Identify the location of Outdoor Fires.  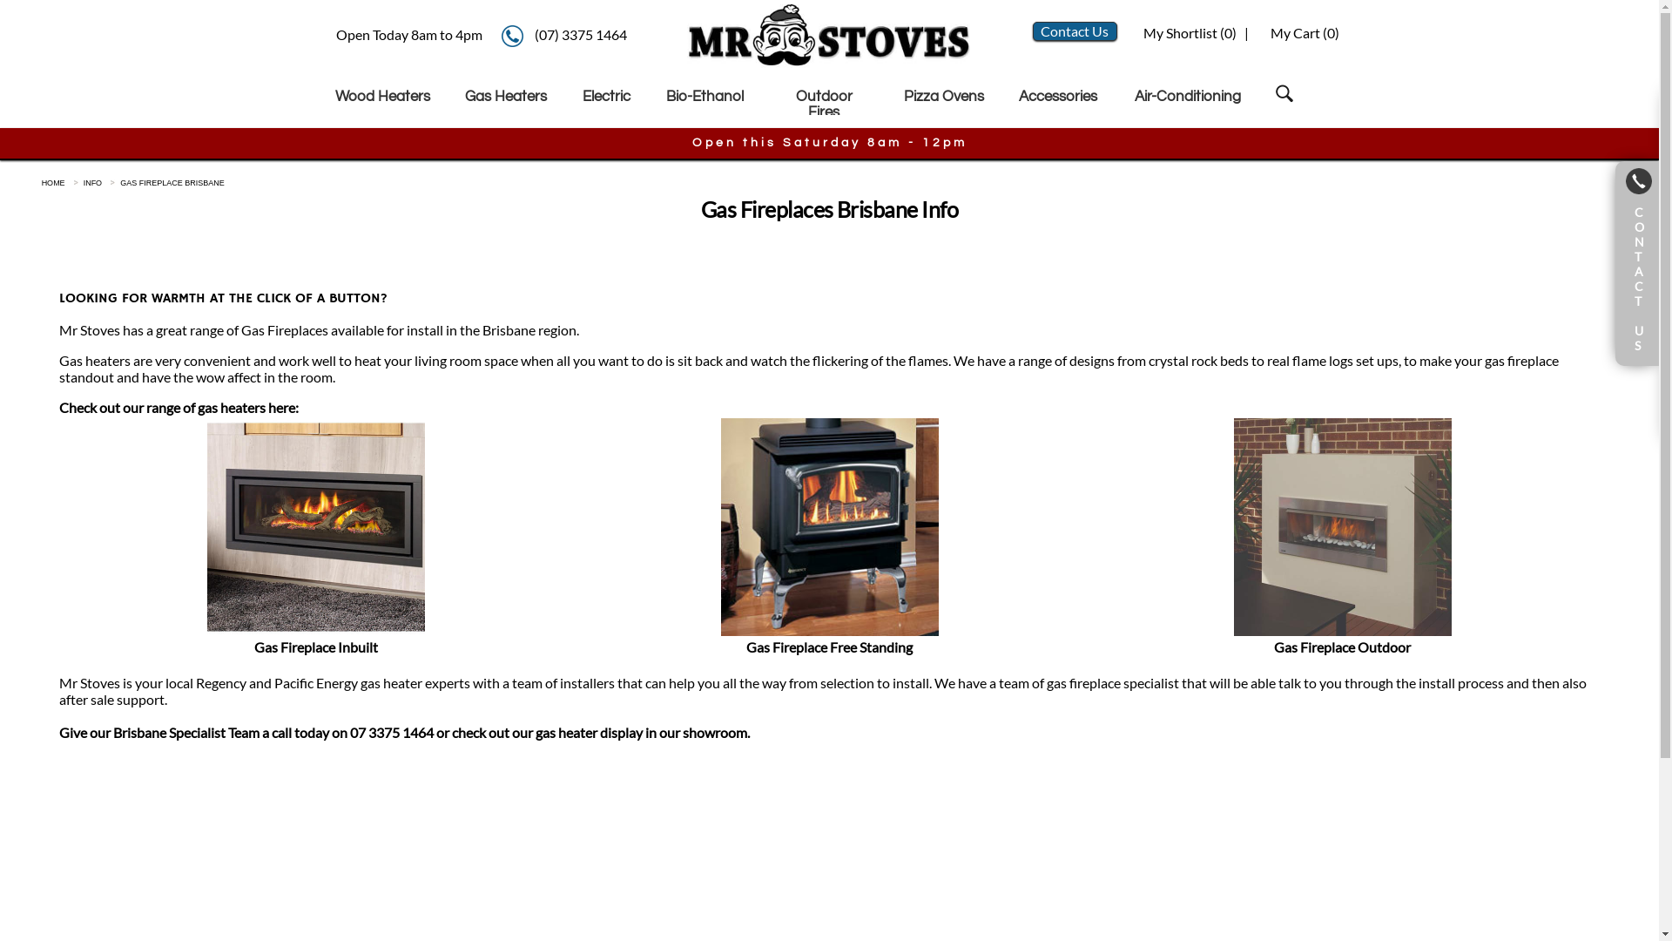
(824, 105).